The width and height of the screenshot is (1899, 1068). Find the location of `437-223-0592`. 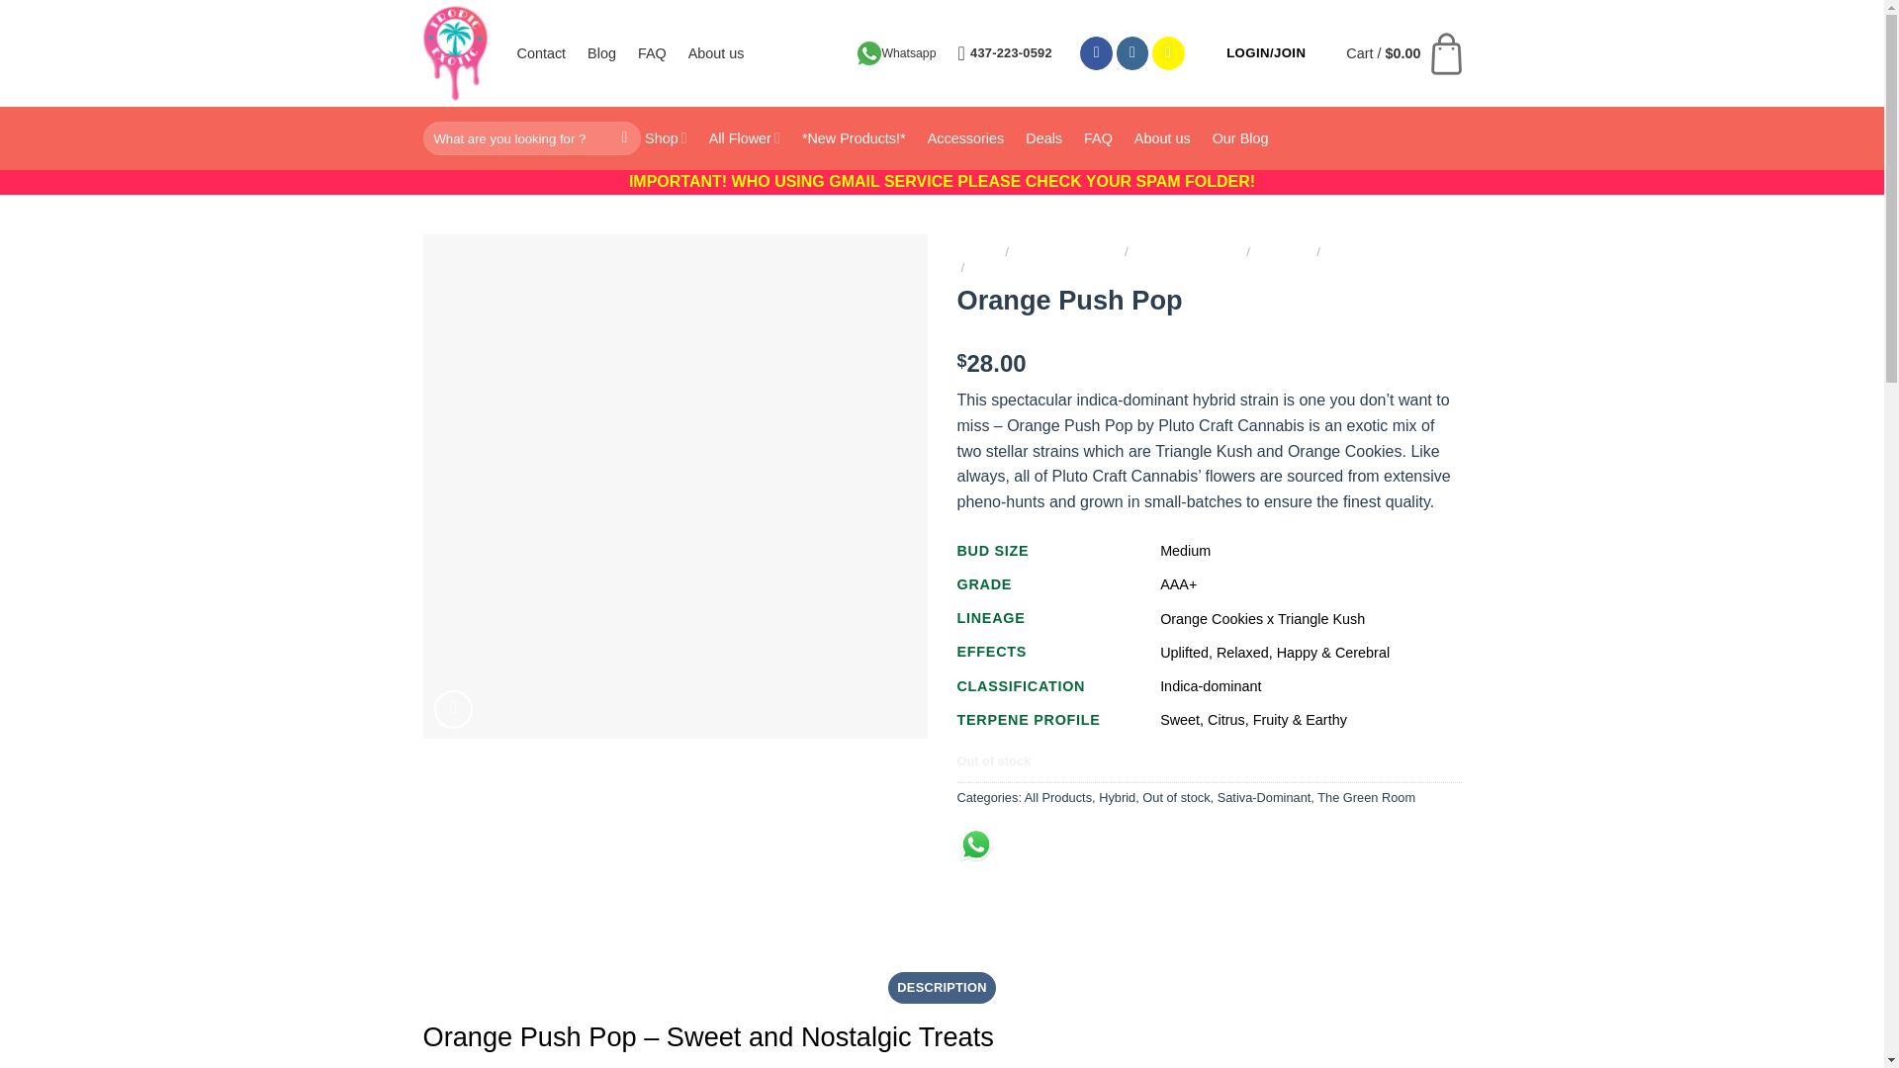

437-223-0592 is located at coordinates (1004, 53).